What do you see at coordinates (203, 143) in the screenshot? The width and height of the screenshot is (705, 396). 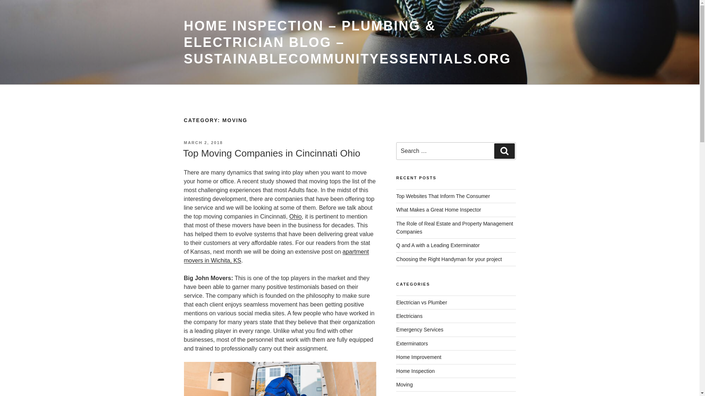 I see `MARCH 2, 2018` at bounding box center [203, 143].